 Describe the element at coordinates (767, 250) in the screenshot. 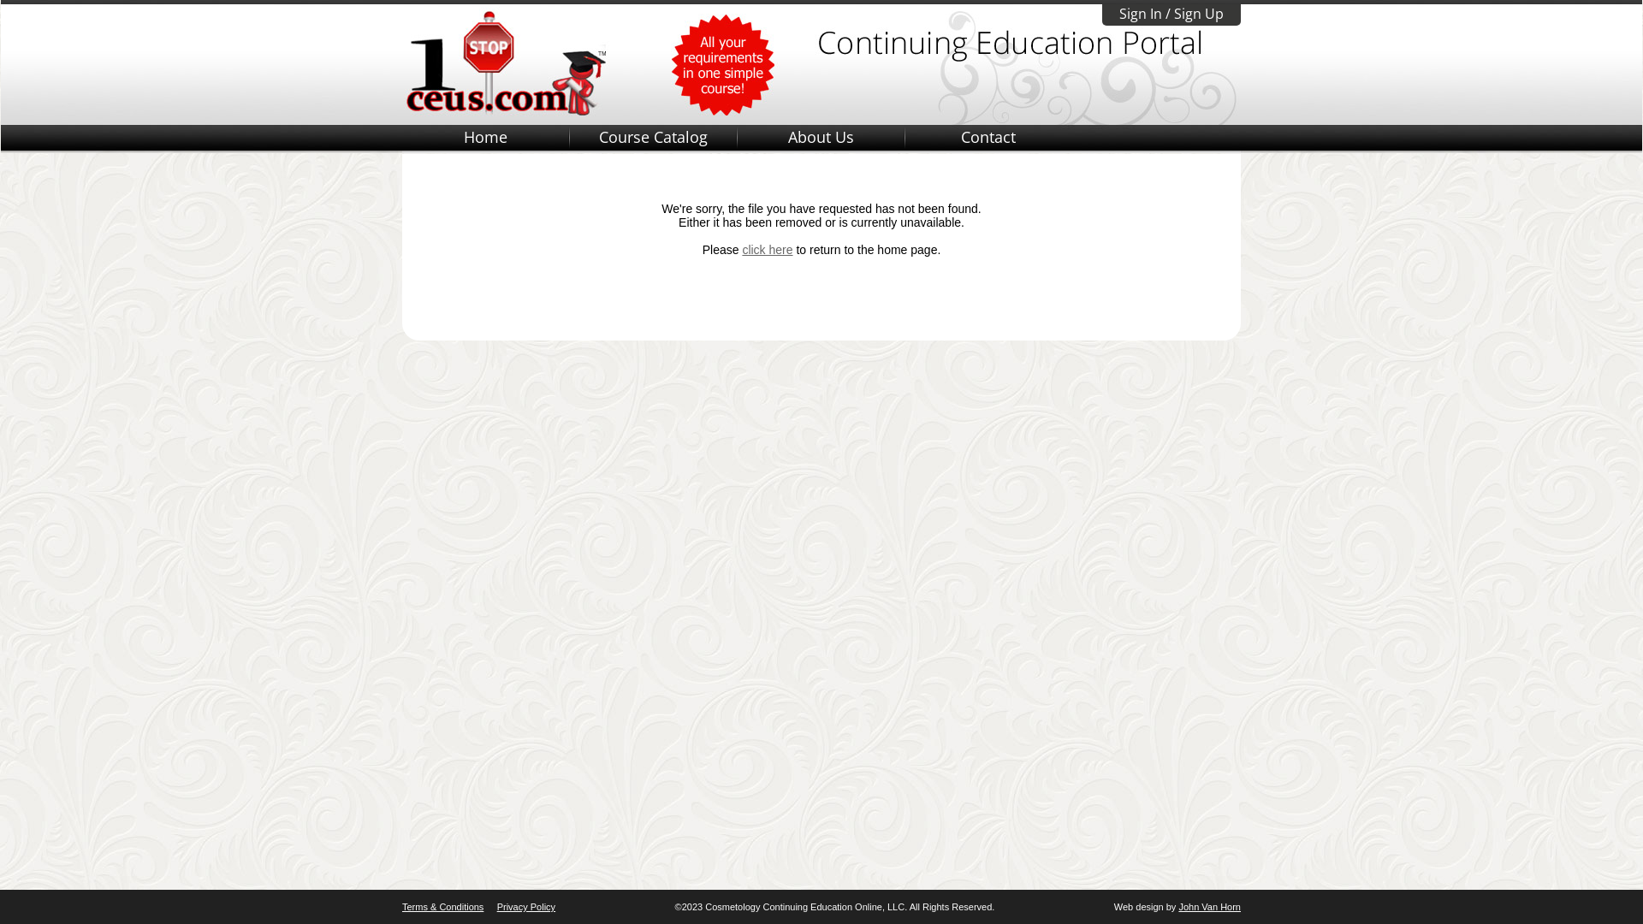

I see `click here` at that location.